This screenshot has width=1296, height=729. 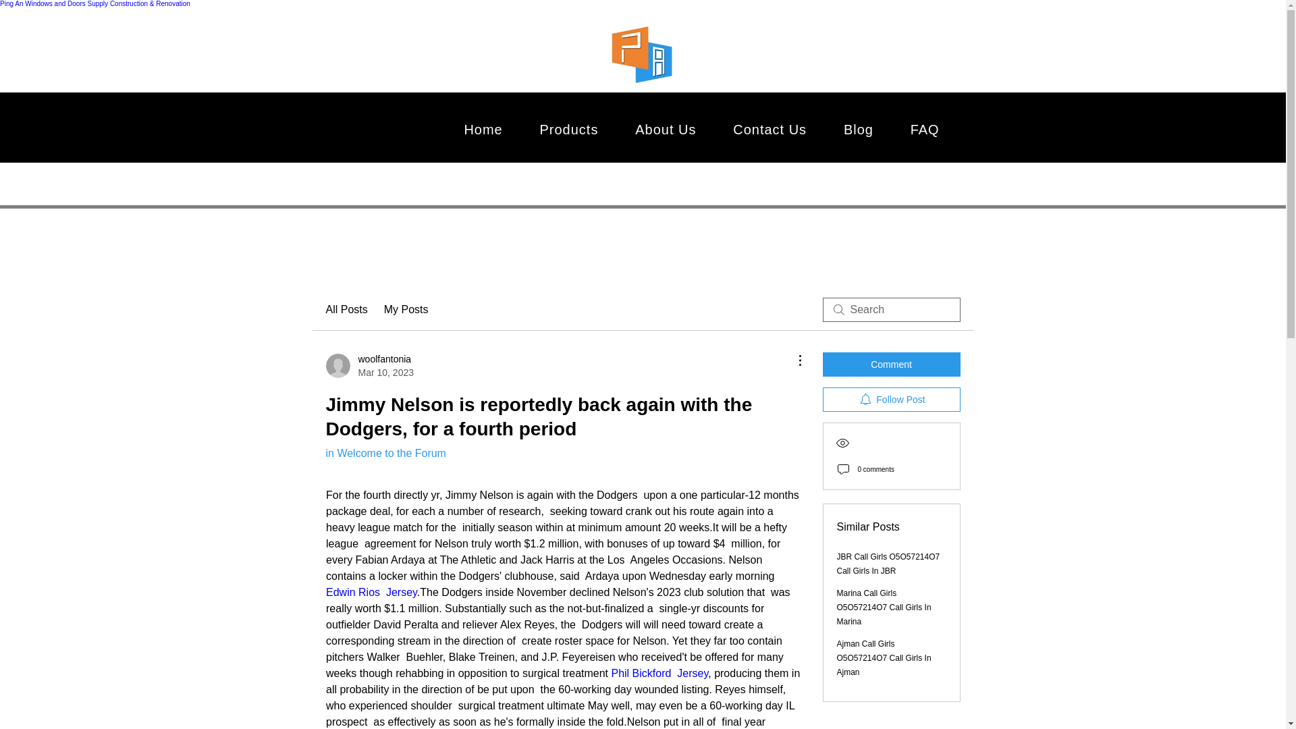 What do you see at coordinates (770, 130) in the screenshot?
I see `Contact Us` at bounding box center [770, 130].